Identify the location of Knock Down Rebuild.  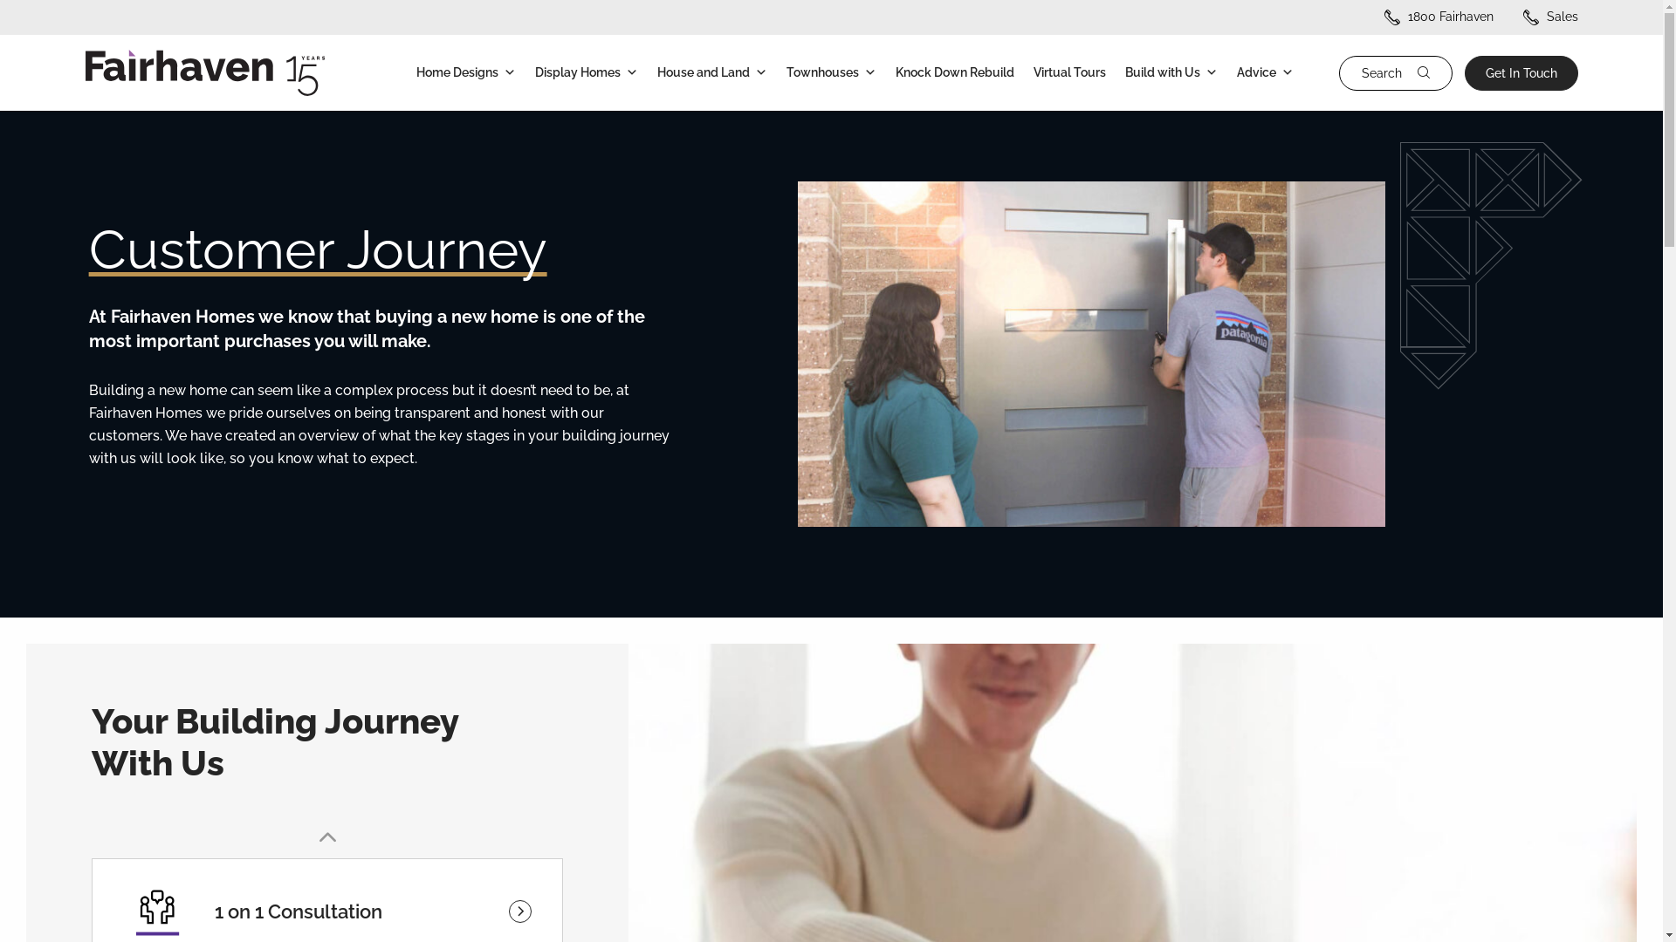
(956, 73).